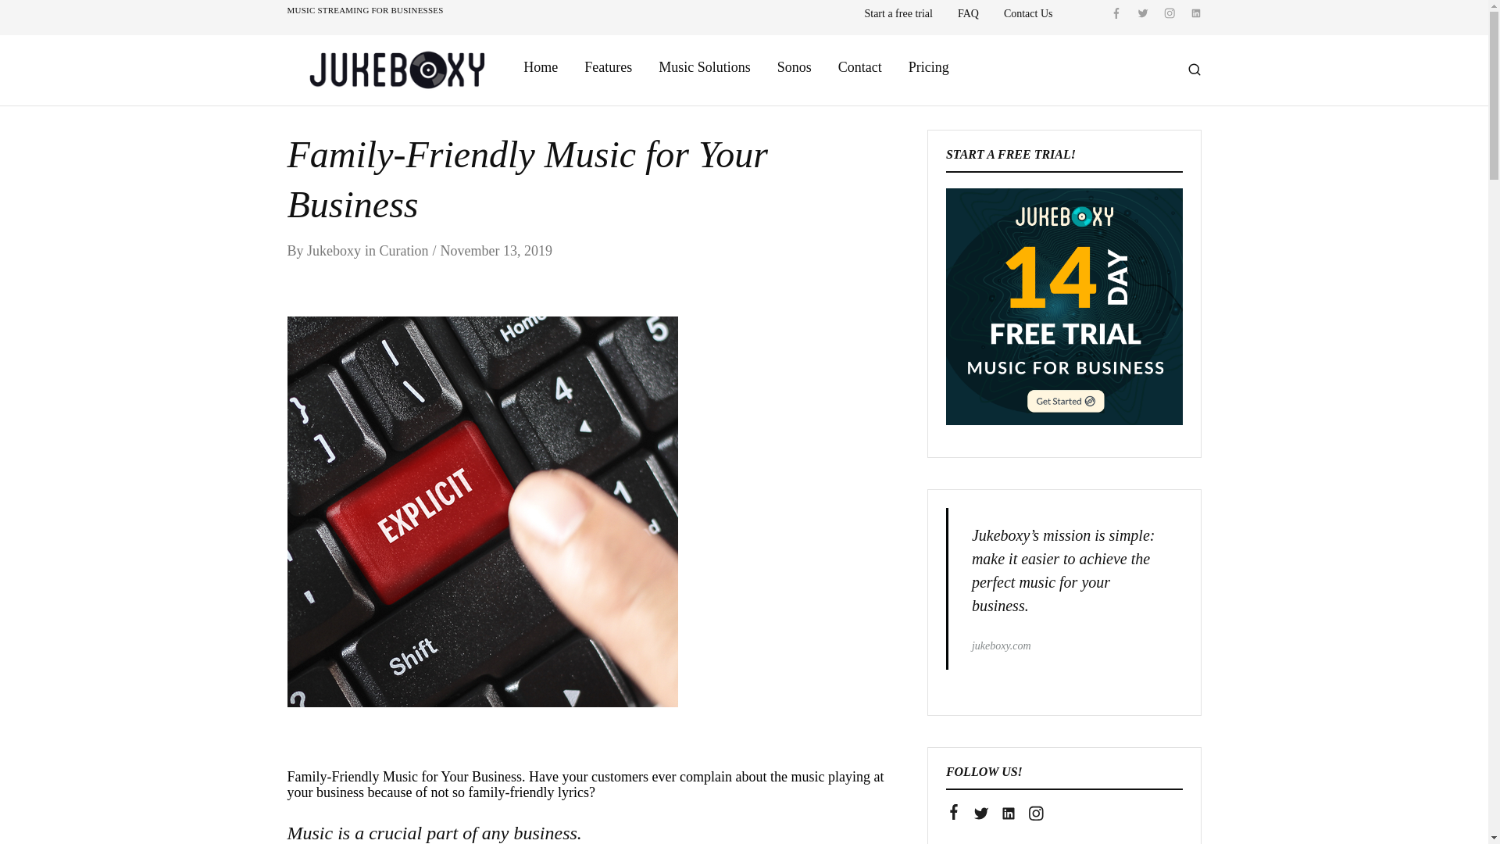 Image resolution: width=1500 pixels, height=844 pixels. I want to click on Home, so click(540, 67).